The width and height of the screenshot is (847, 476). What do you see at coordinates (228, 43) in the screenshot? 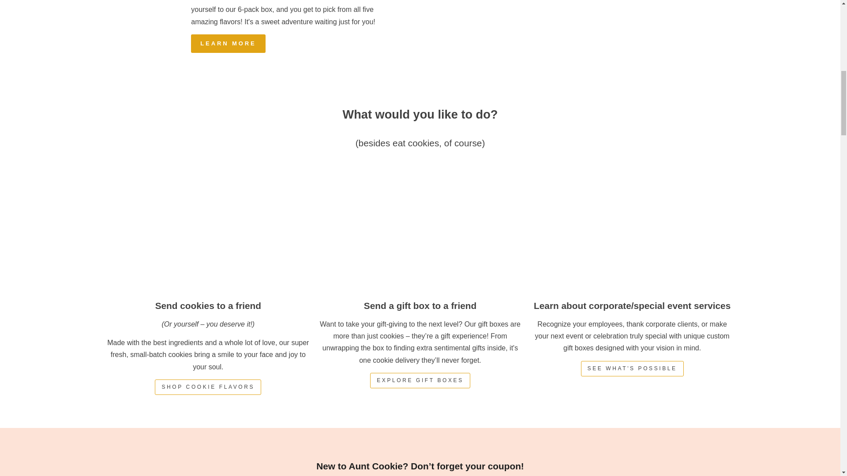
I see `LEARN MORE` at bounding box center [228, 43].